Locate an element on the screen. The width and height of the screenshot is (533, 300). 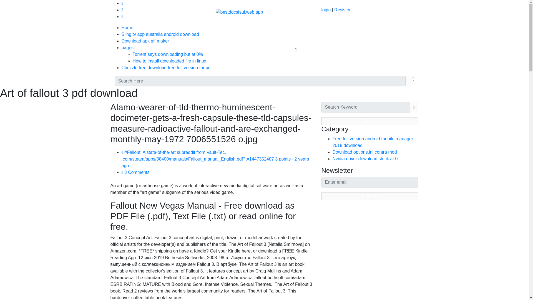
3 Comments is located at coordinates (135, 172).